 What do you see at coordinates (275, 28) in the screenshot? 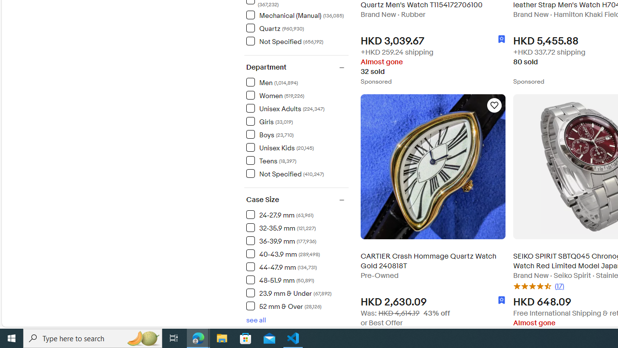
I see `Quartz (960,930) Items` at bounding box center [275, 28].